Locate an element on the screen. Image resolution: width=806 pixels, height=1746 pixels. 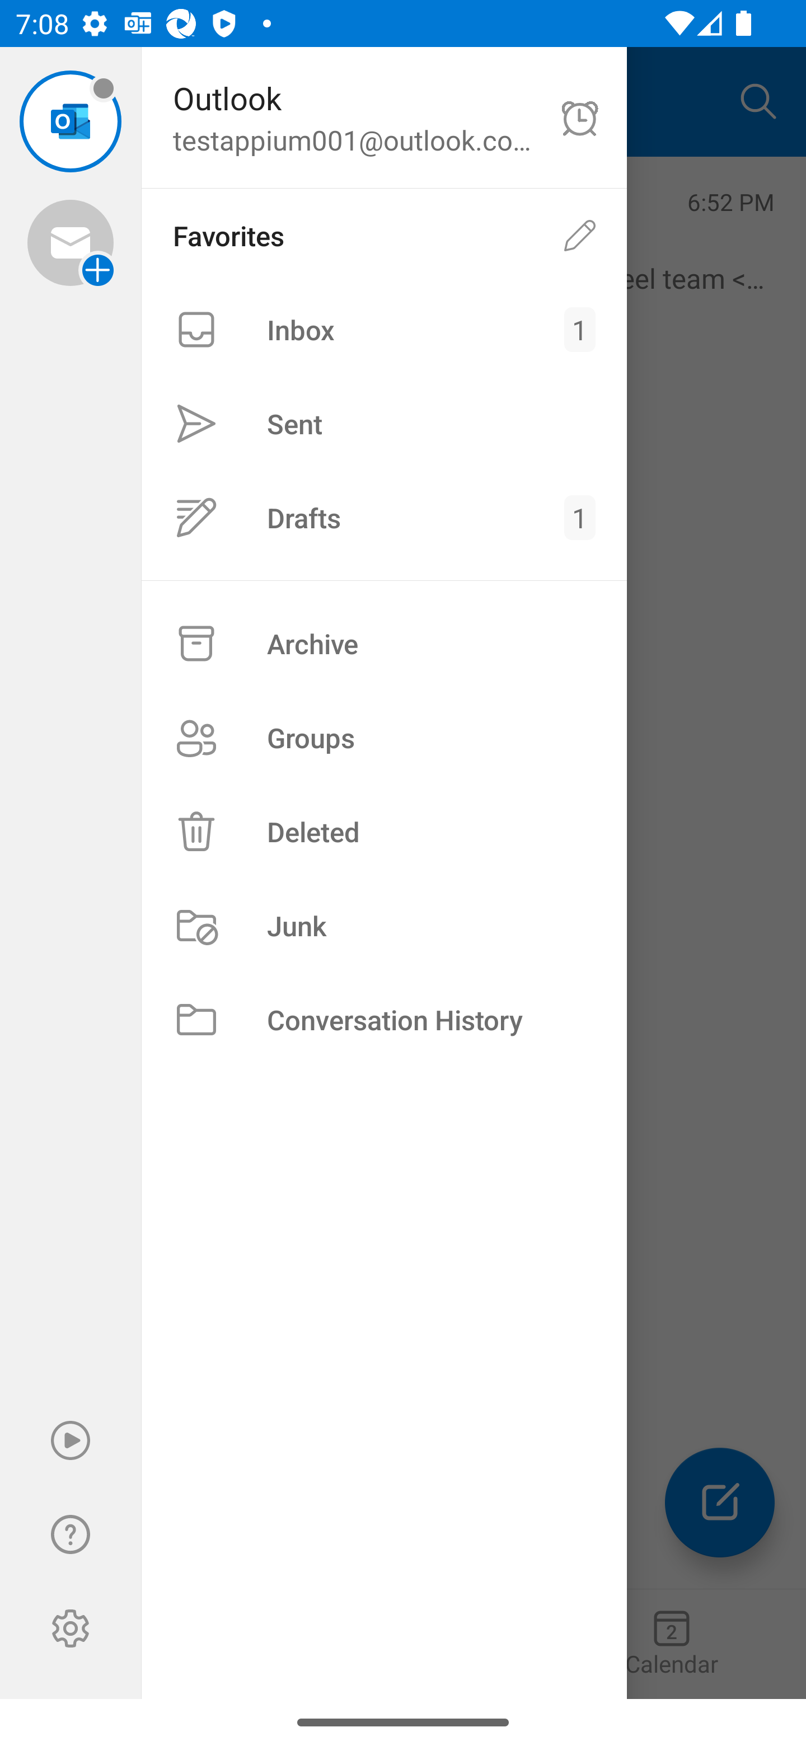
Groups is located at coordinates (384, 738).